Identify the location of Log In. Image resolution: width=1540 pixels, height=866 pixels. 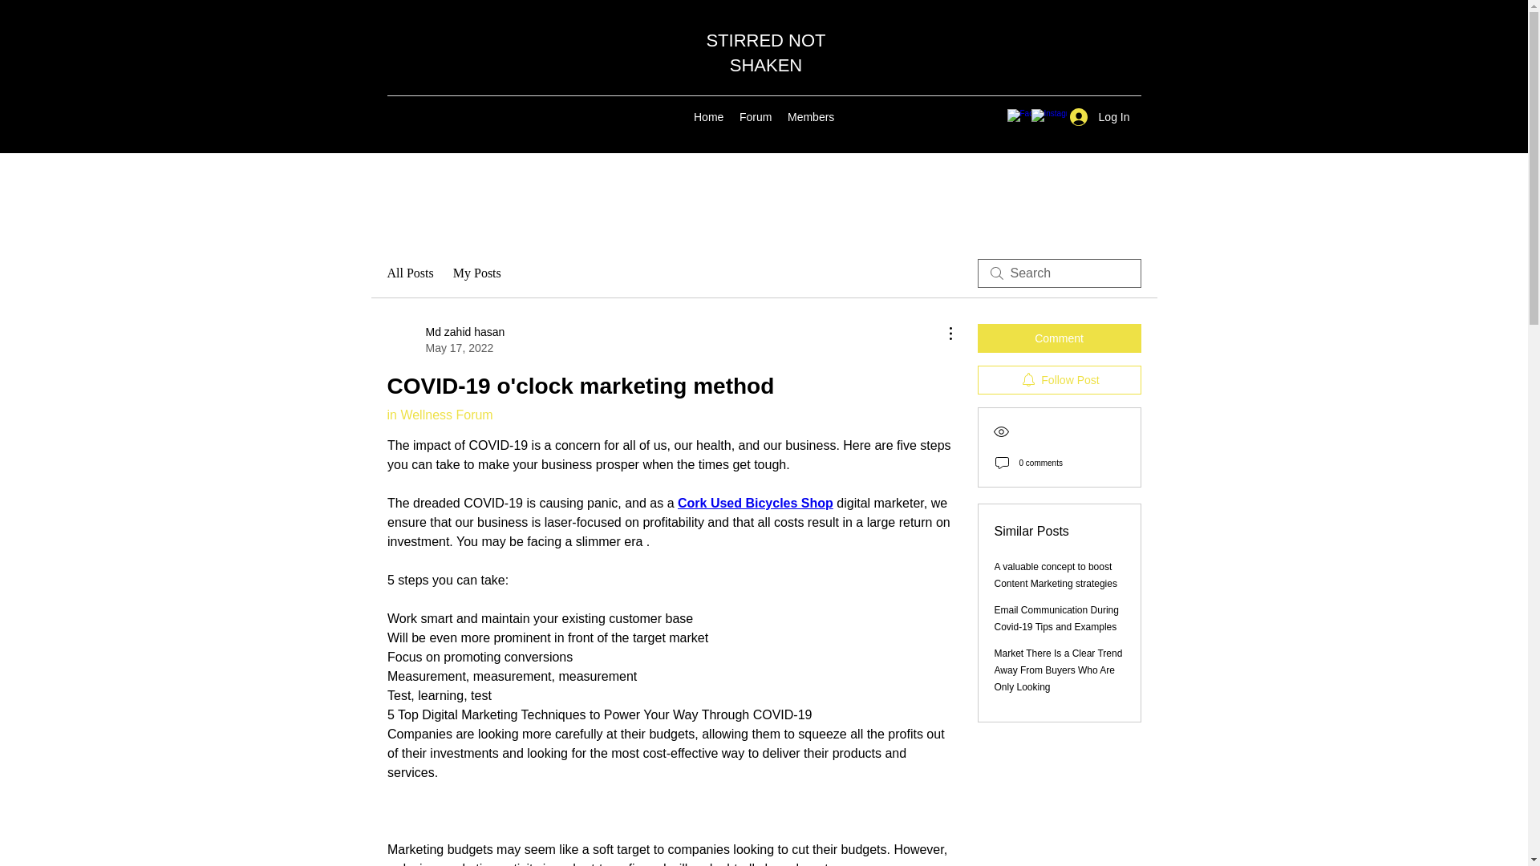
(1100, 117).